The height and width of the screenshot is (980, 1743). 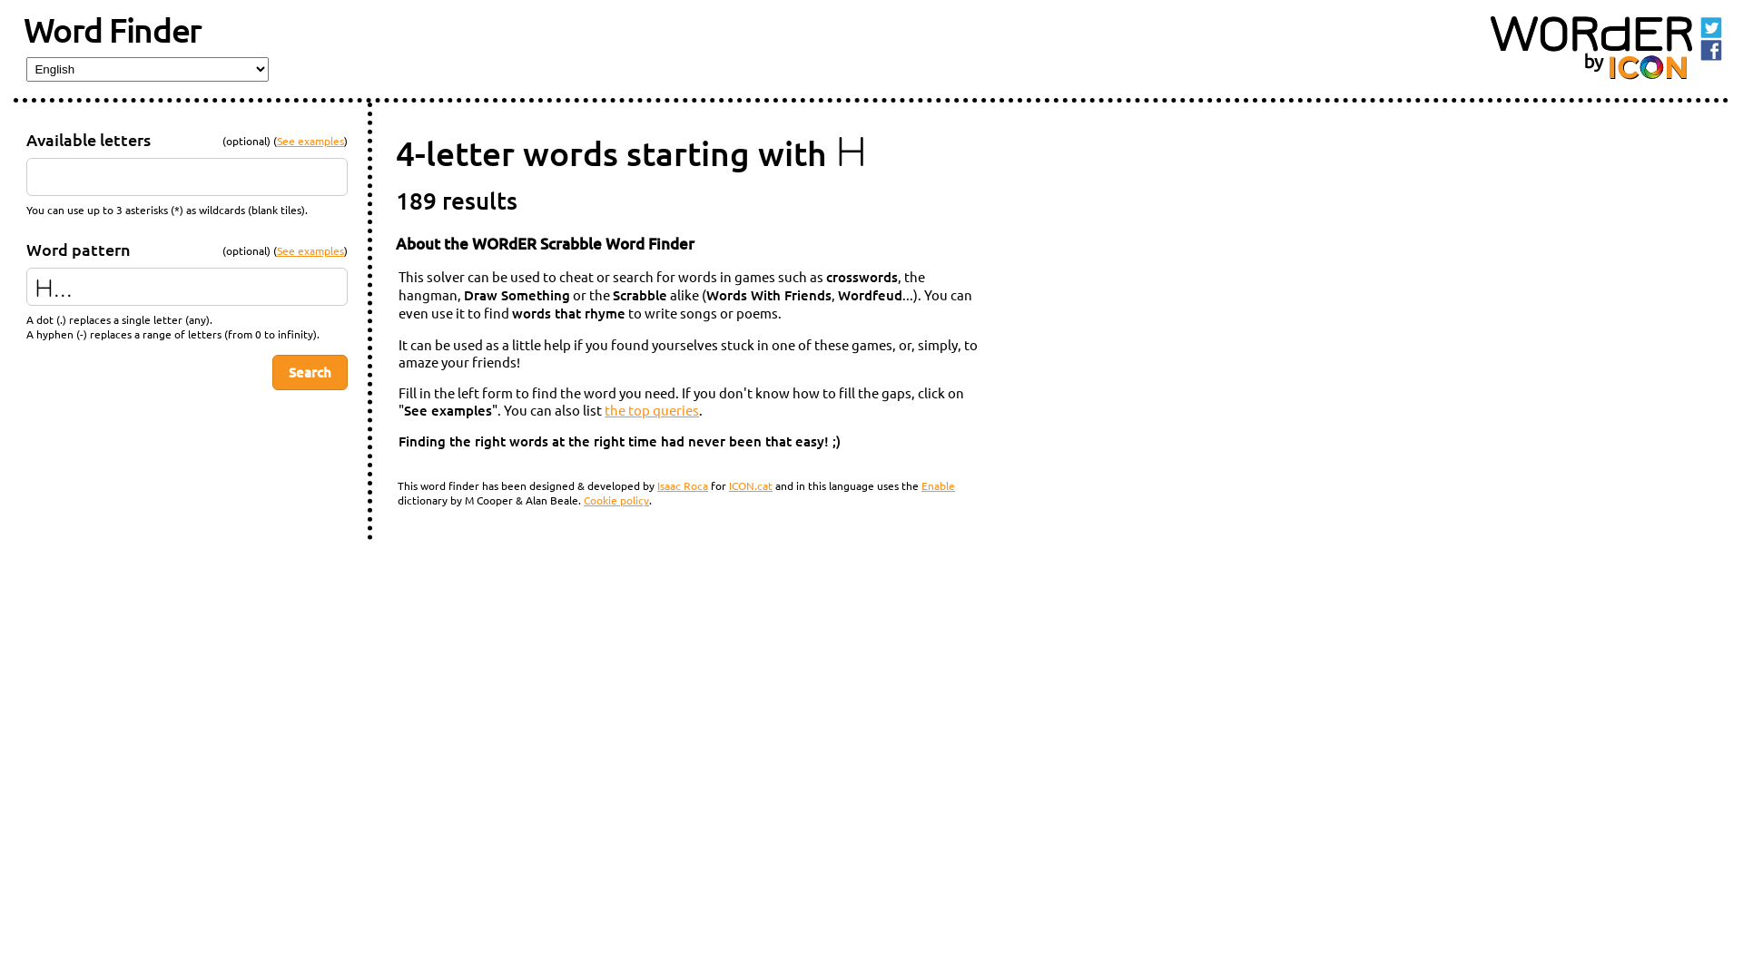 I want to click on See examples, so click(x=310, y=141).